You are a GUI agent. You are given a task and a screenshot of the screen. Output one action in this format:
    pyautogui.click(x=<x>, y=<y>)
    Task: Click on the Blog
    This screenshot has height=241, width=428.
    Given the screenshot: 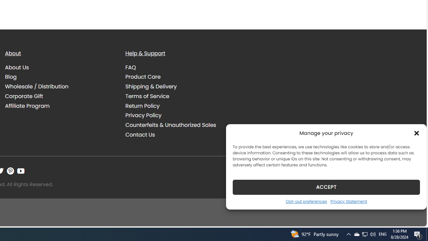 What is the action you would take?
    pyautogui.click(x=11, y=77)
    